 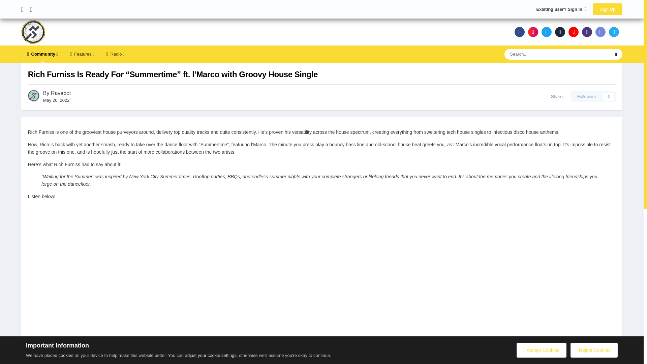 I want to click on Community, so click(x=42, y=54).